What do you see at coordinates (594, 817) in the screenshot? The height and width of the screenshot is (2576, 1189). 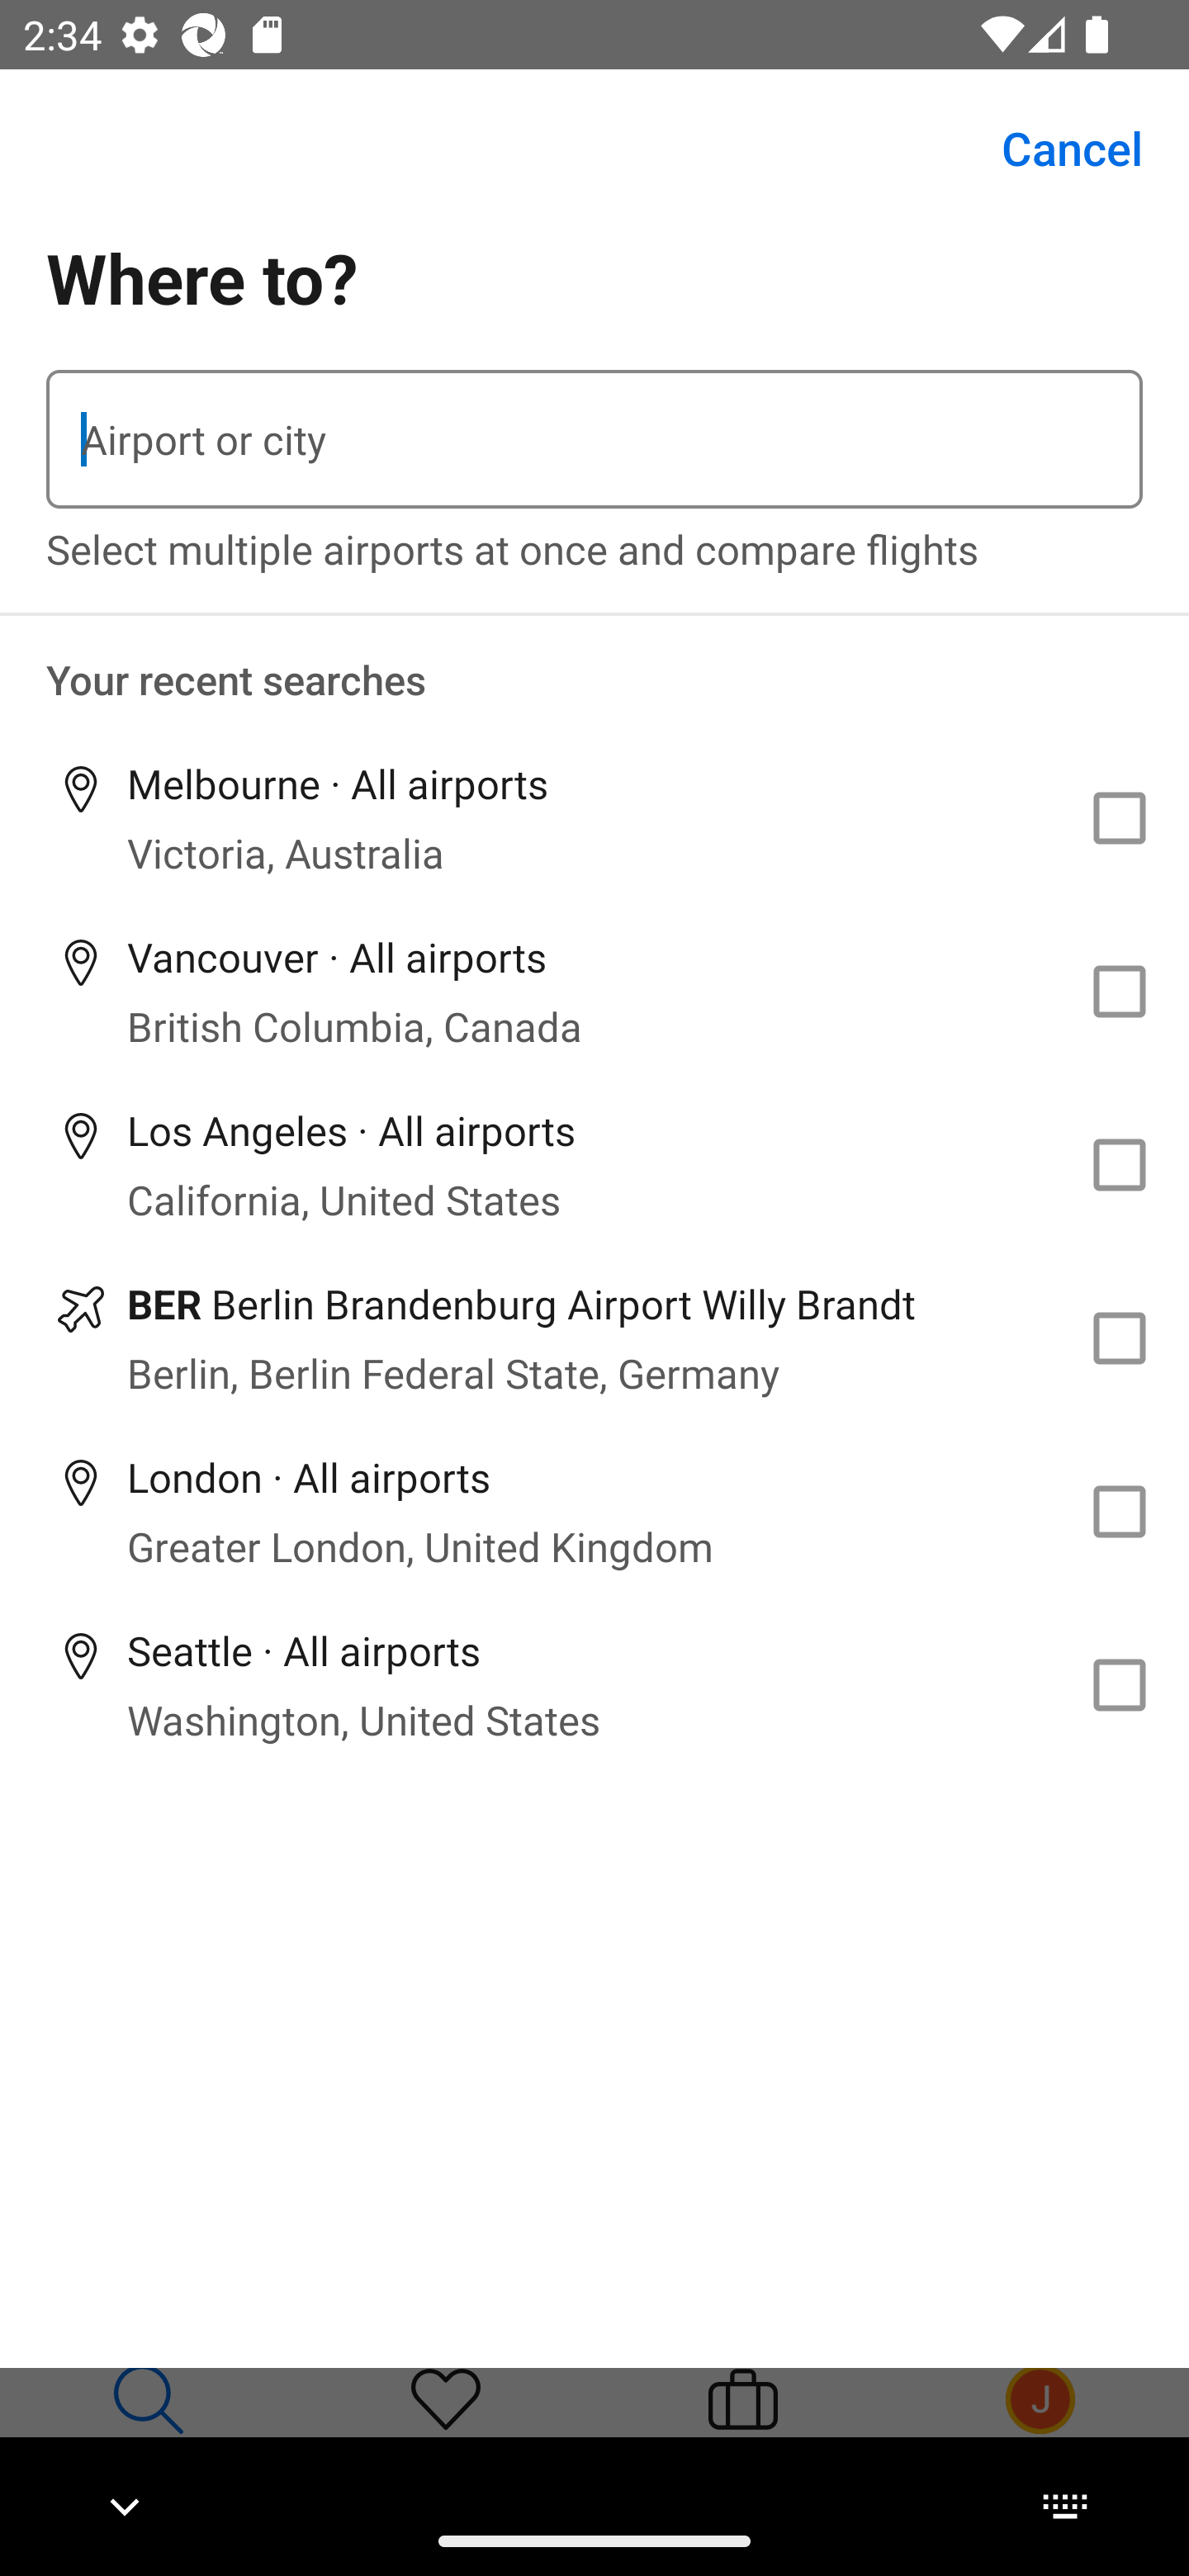 I see `Melbourne · All airports Victoria, Australia` at bounding box center [594, 817].